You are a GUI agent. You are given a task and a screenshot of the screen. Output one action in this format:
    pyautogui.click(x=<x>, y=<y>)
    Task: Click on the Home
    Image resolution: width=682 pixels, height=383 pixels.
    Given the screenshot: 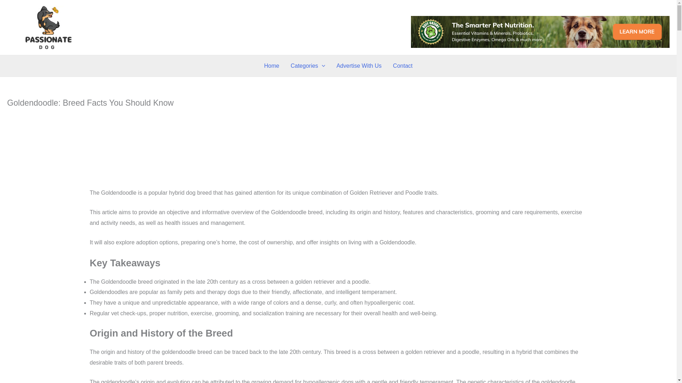 What is the action you would take?
    pyautogui.click(x=271, y=66)
    